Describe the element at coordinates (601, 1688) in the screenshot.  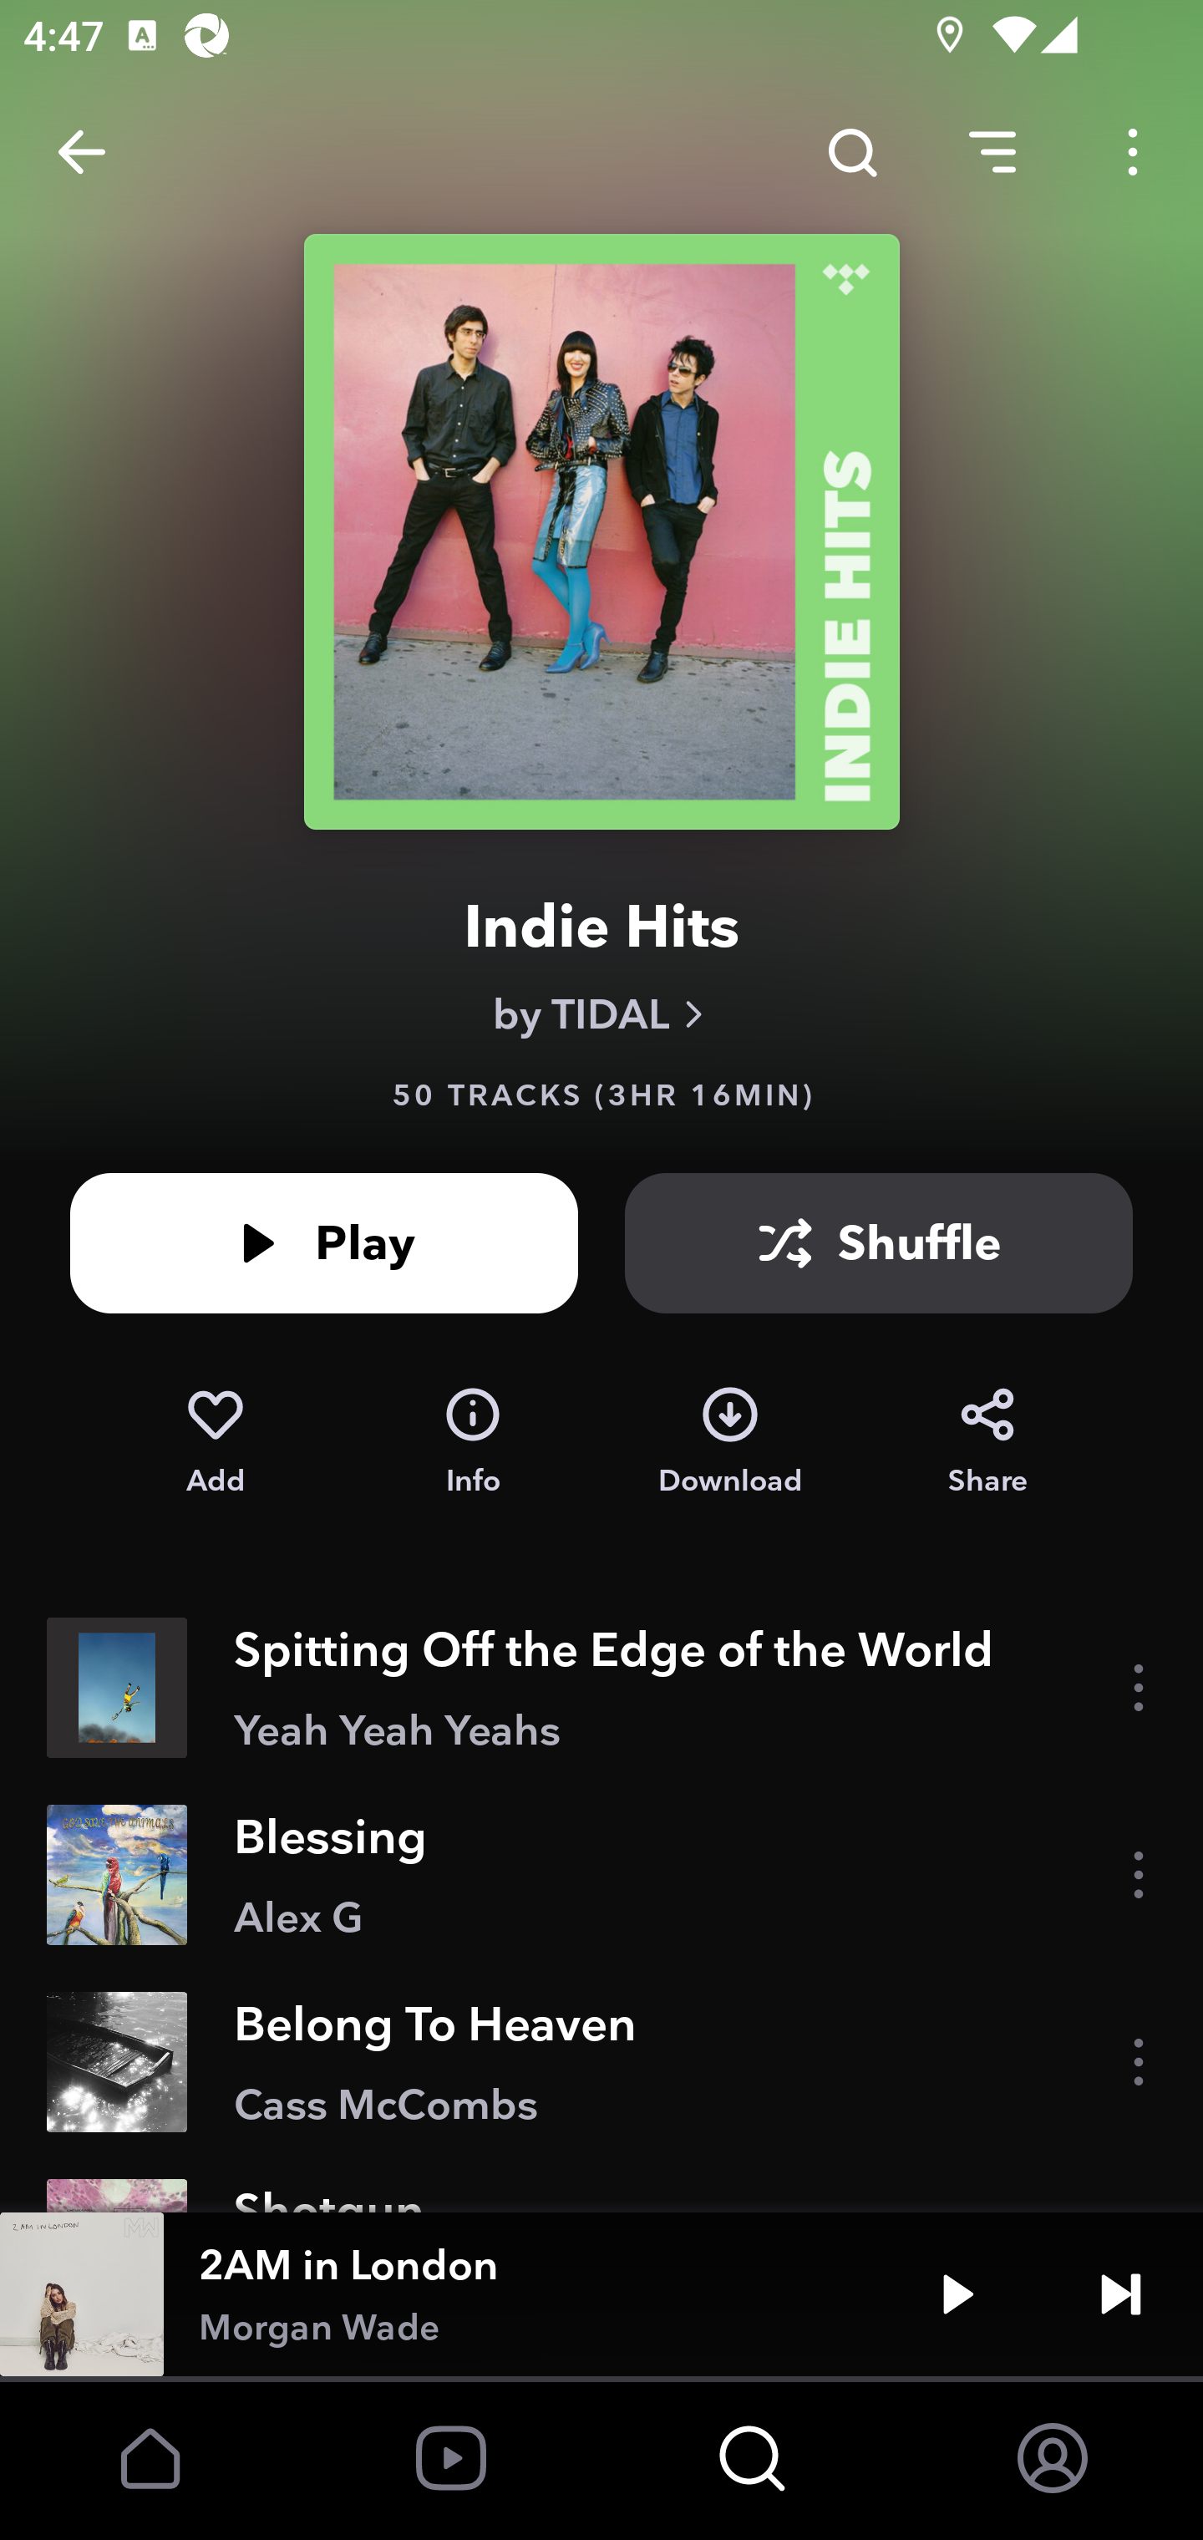
I see `Spitting Off the Edge of the World Yeah Yeah Yeahs` at that location.